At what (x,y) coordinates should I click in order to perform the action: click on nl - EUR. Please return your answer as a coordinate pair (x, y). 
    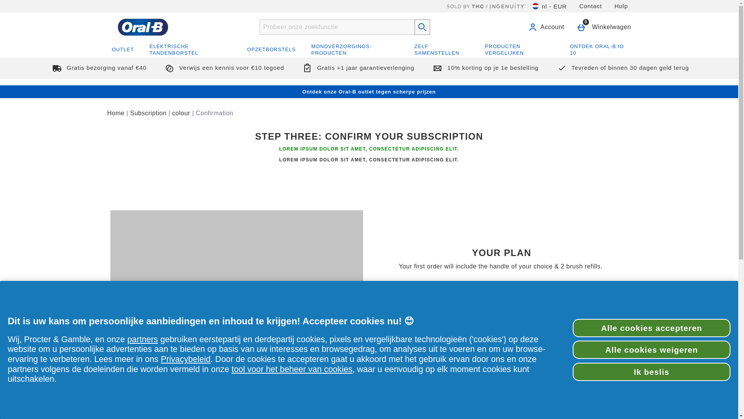
    Looking at the image, I should click on (549, 6).